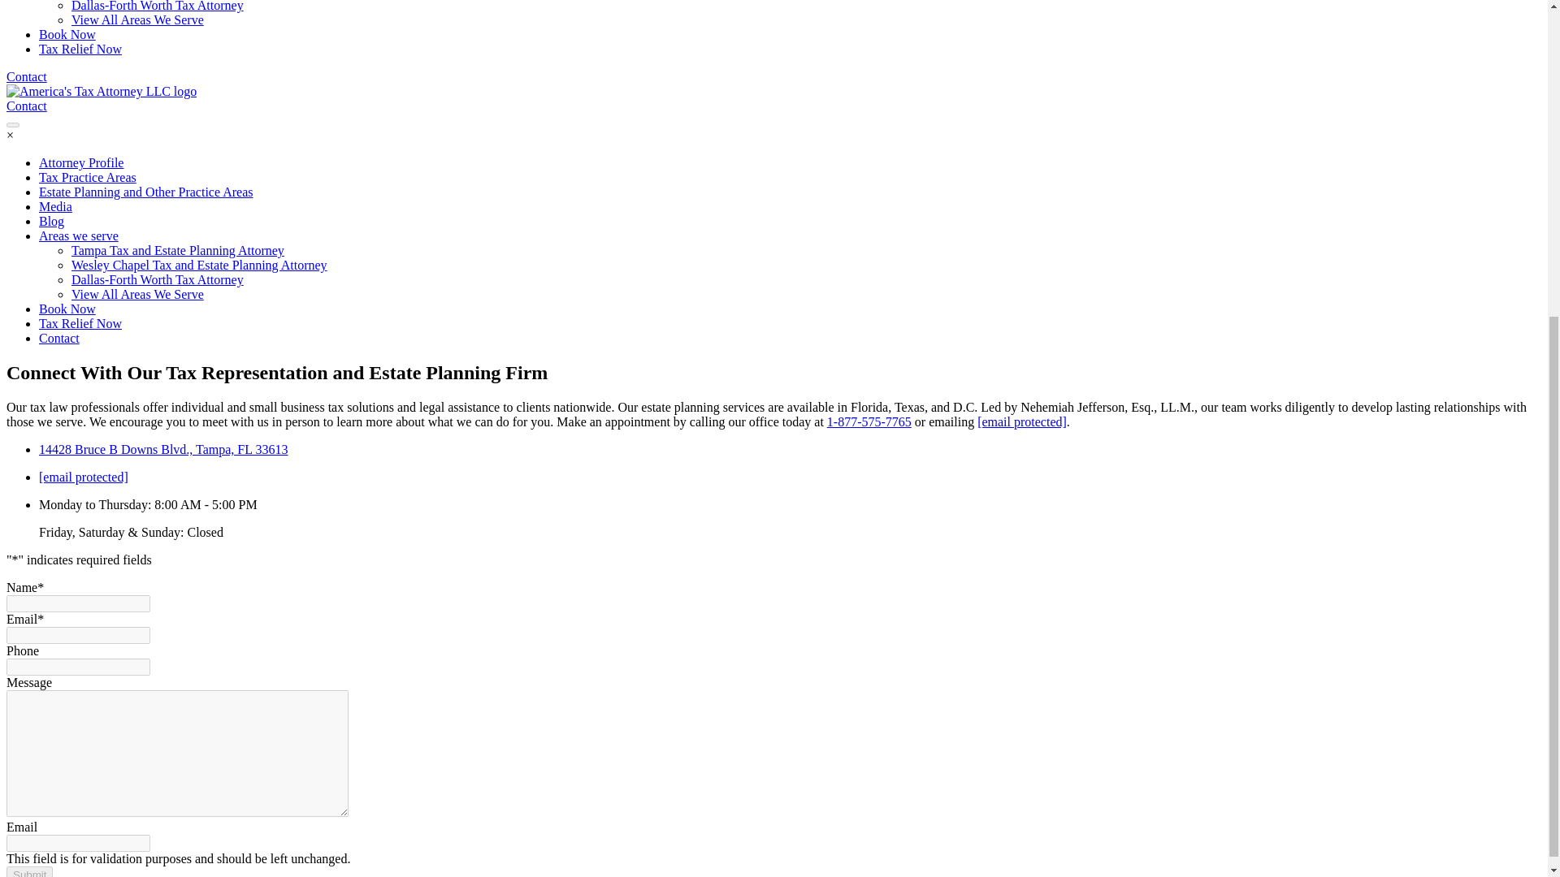  What do you see at coordinates (26, 76) in the screenshot?
I see `Contact` at bounding box center [26, 76].